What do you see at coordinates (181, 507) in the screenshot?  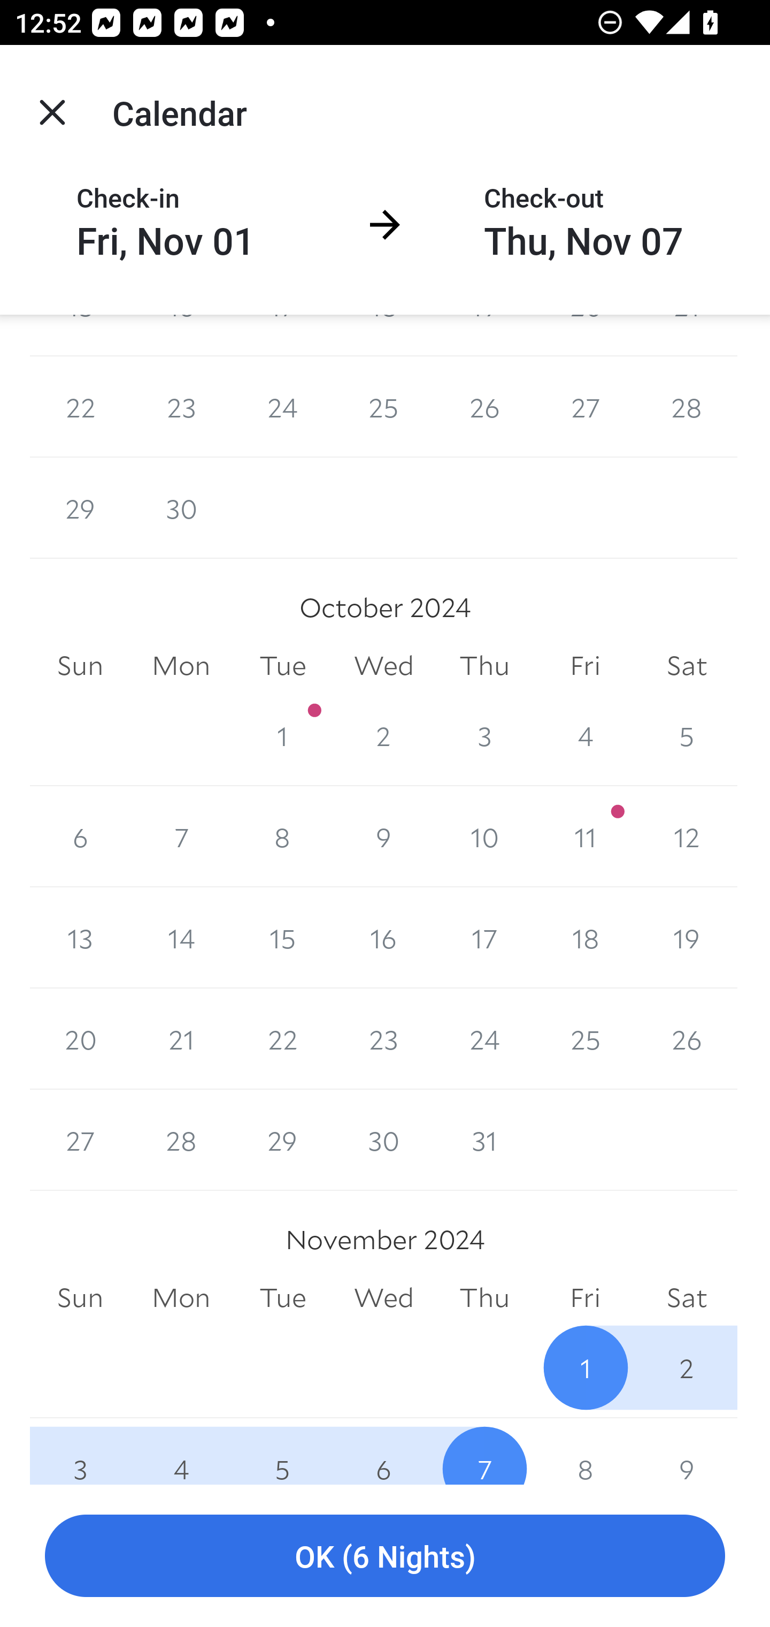 I see `30 30 September 2024` at bounding box center [181, 507].